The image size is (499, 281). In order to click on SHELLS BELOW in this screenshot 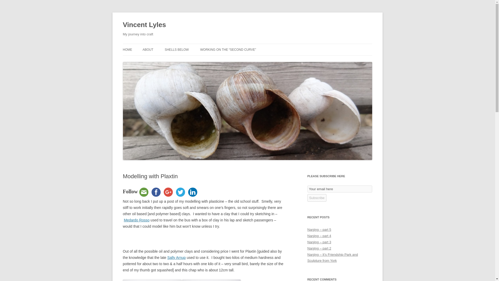, I will do `click(177, 49)`.